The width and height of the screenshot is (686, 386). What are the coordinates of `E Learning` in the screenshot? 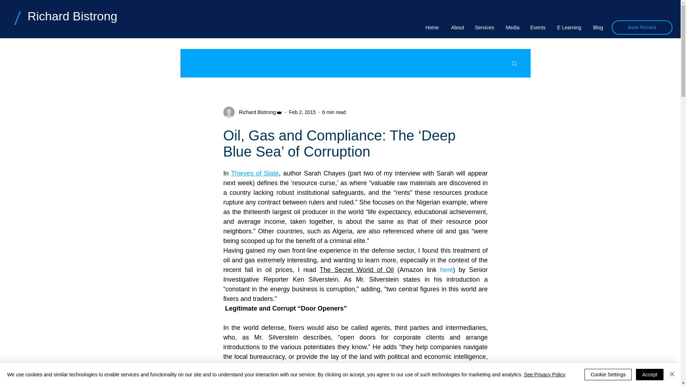 It's located at (568, 27).